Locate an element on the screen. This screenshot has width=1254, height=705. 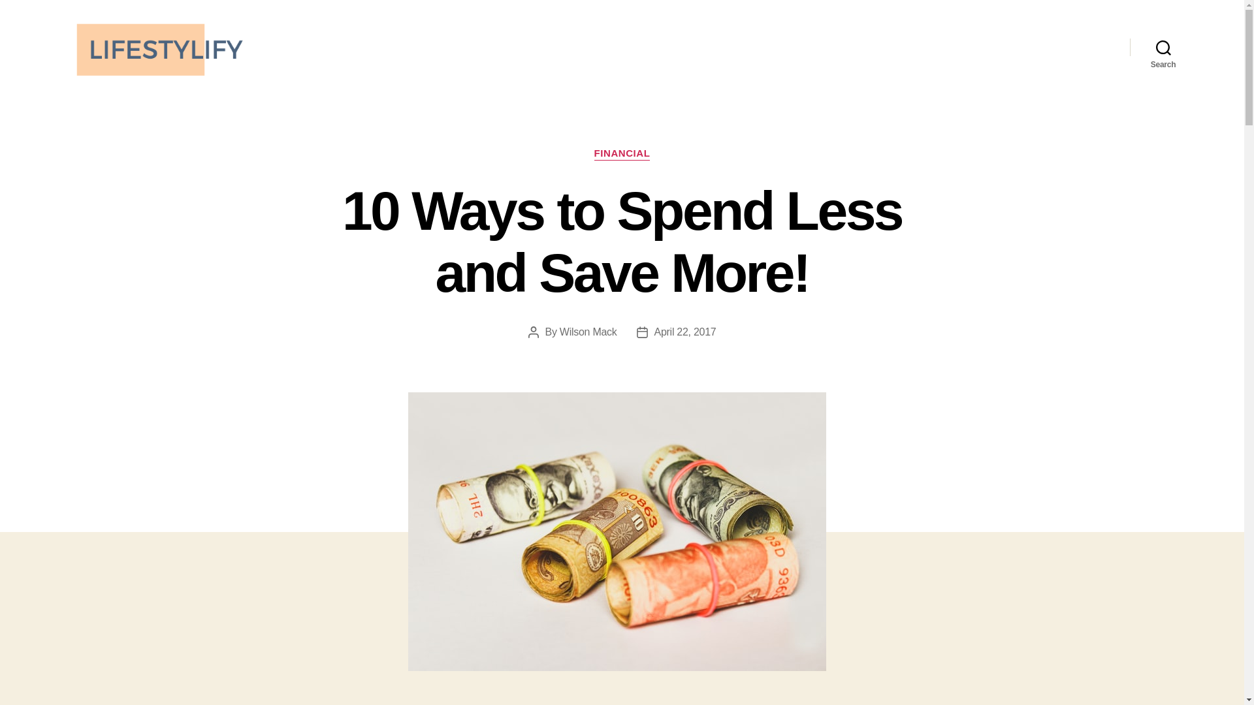
Search is located at coordinates (1163, 47).